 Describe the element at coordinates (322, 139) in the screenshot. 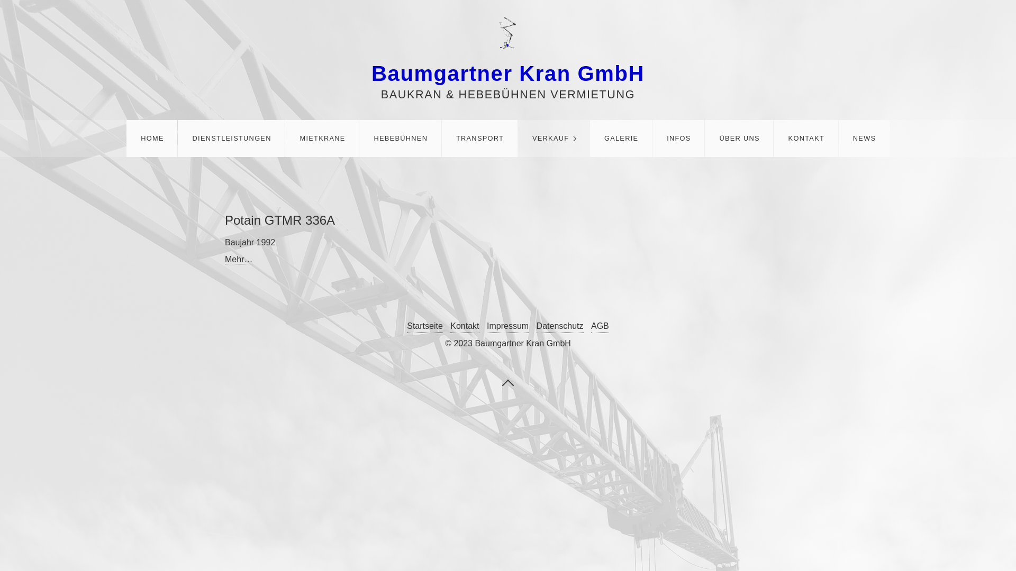

I see `MIETKRANE` at that location.